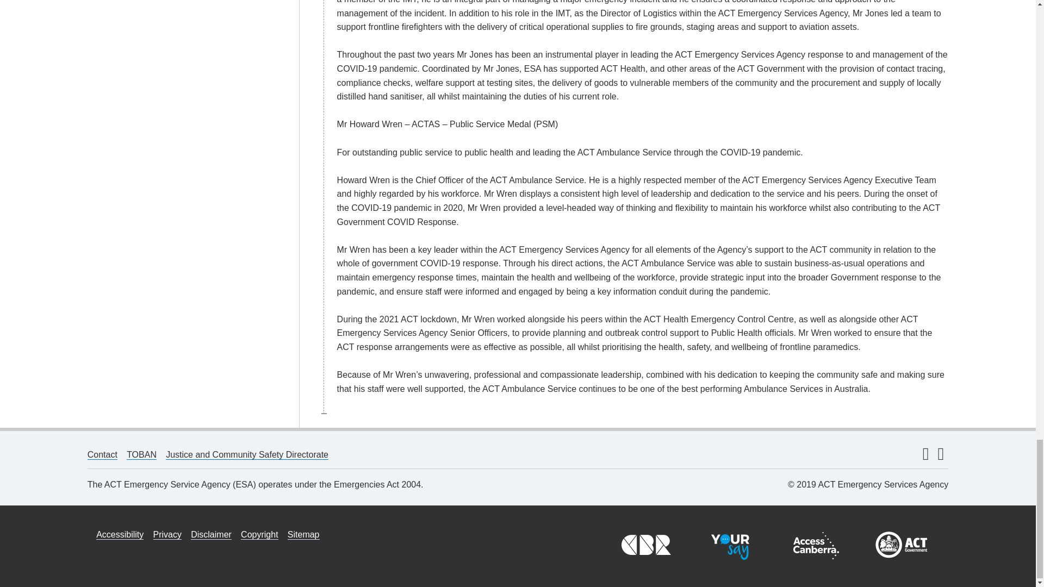 Image resolution: width=1044 pixels, height=587 pixels. I want to click on Link to disclaimer, so click(211, 535).